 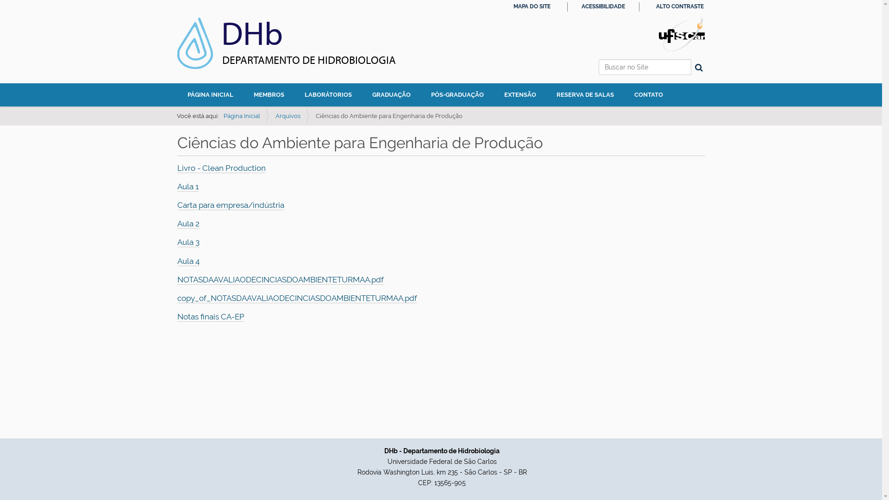 I want to click on Arquivos, so click(x=288, y=116).